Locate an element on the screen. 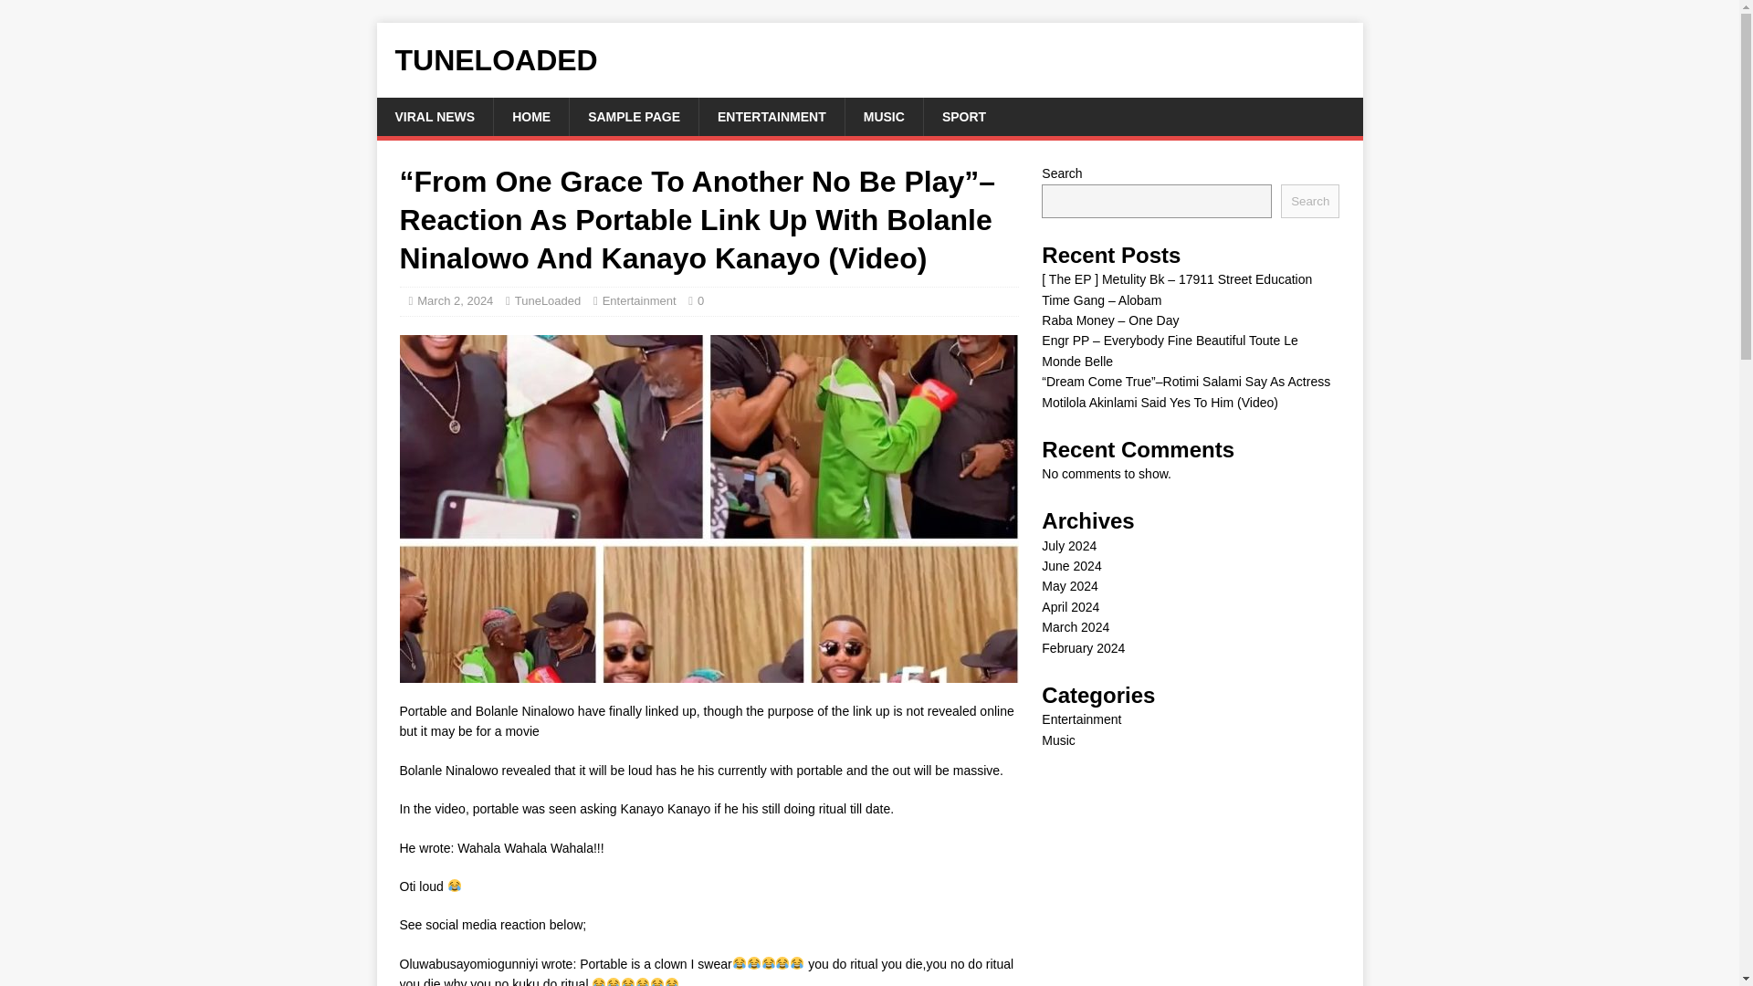 This screenshot has height=986, width=1753. Search is located at coordinates (1309, 201).